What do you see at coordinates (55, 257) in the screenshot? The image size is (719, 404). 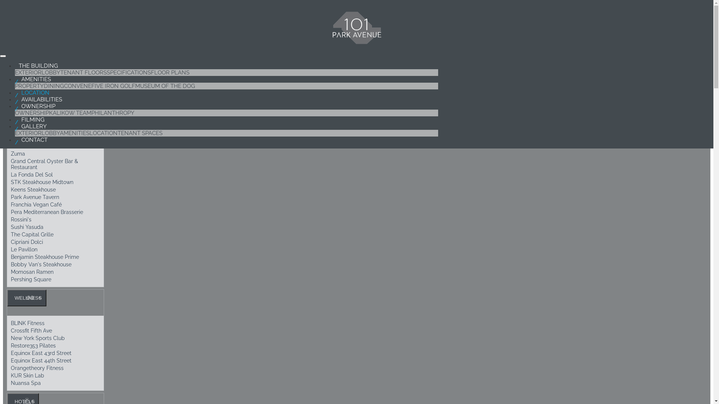 I see `Benjamin Steakhouse Prime` at bounding box center [55, 257].